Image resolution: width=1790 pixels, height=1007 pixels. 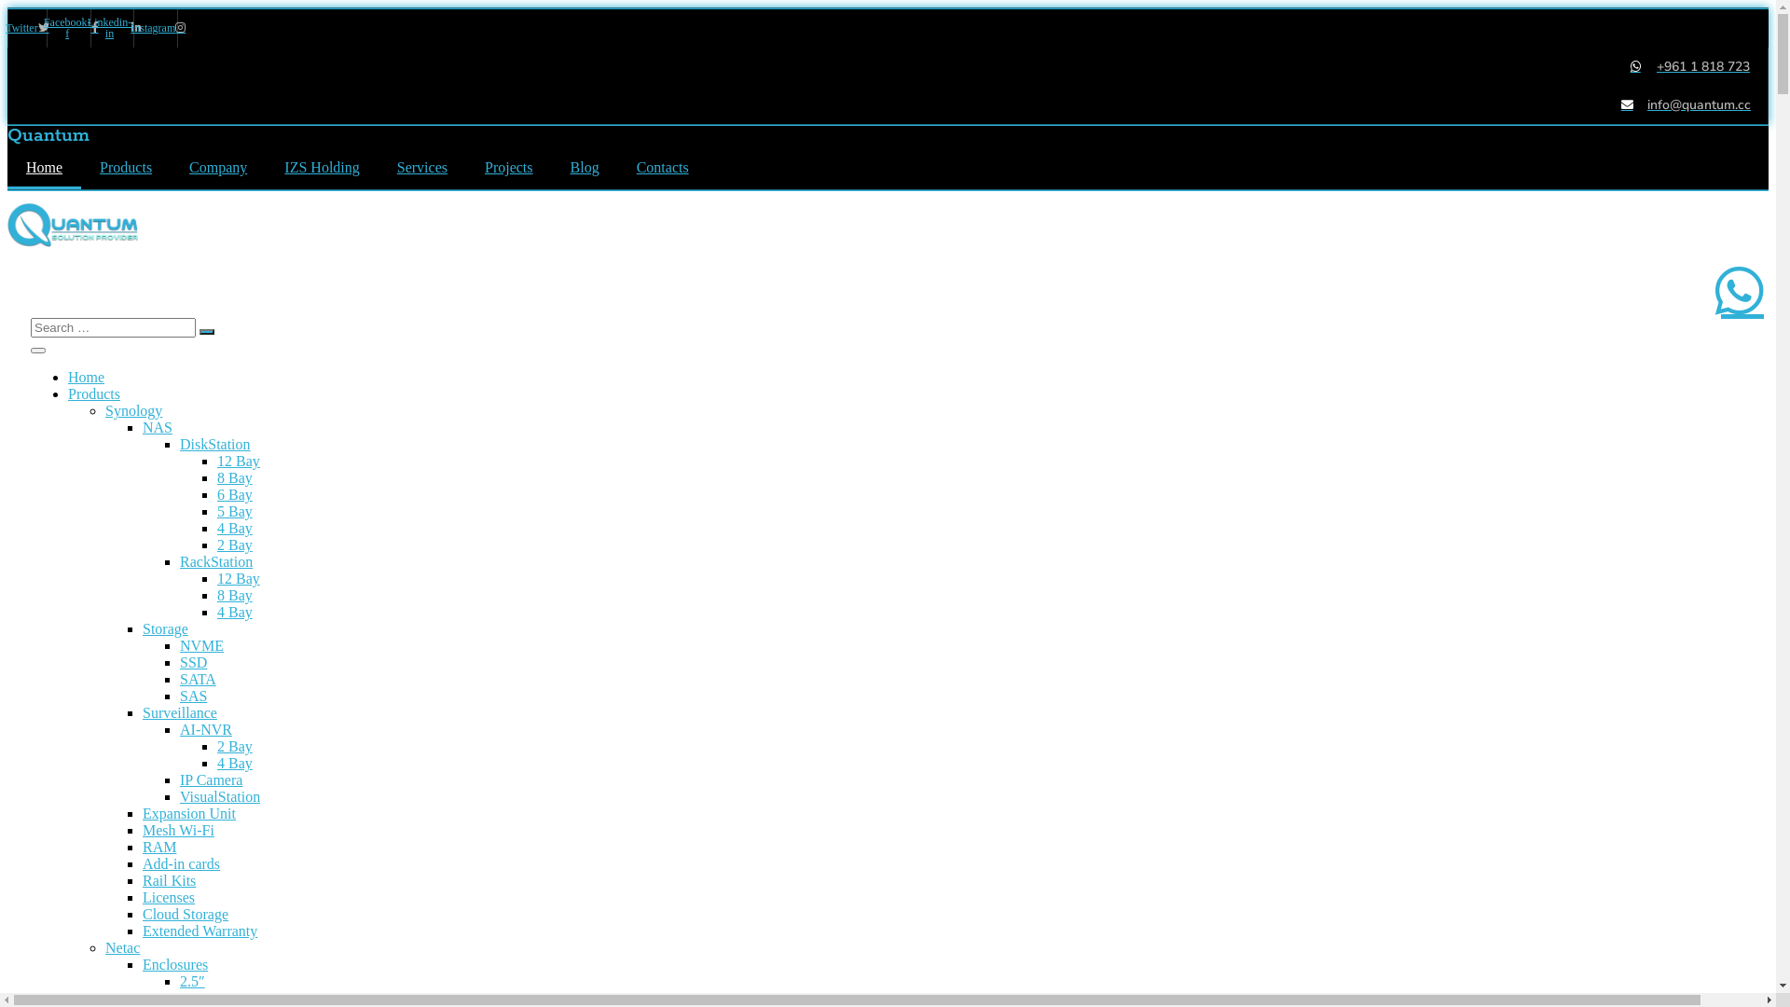 I want to click on Instagram, so click(x=158, y=28).